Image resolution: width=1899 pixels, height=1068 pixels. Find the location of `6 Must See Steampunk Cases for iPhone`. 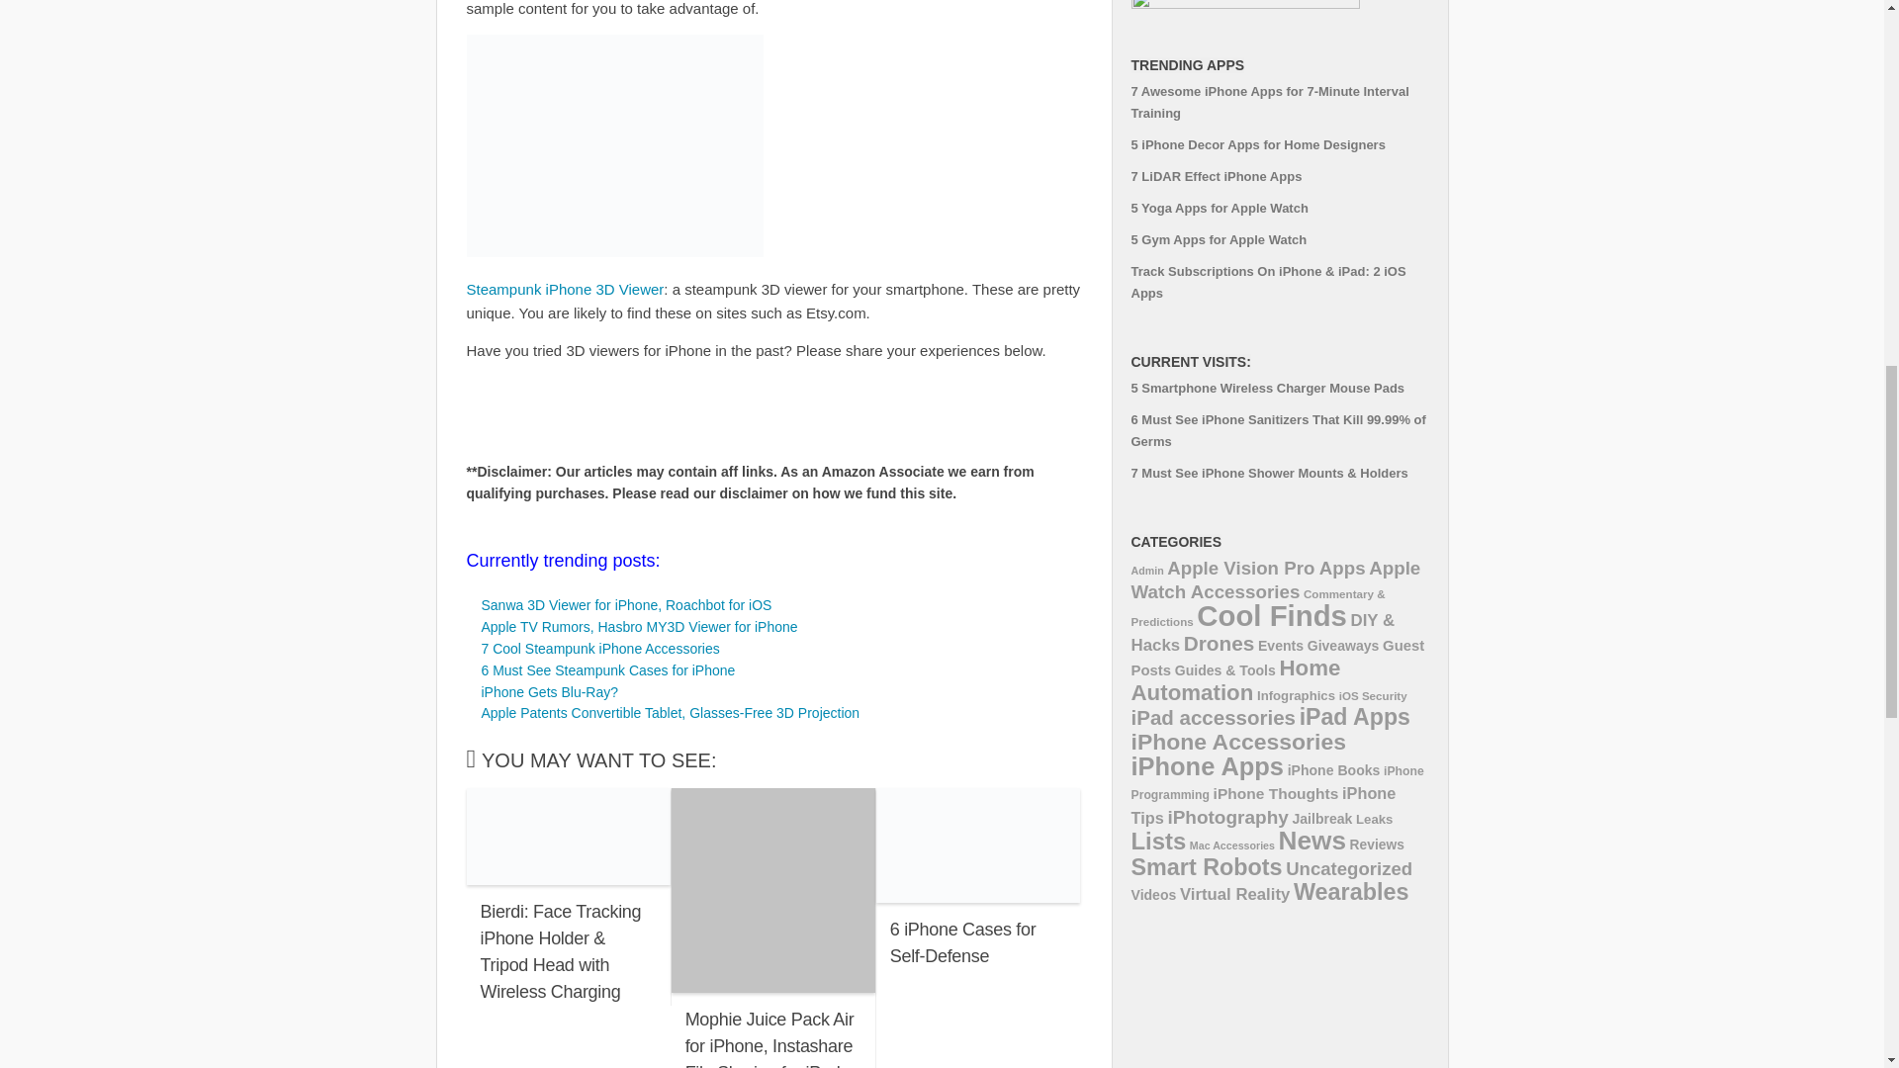

6 Must See Steampunk Cases for iPhone is located at coordinates (607, 669).